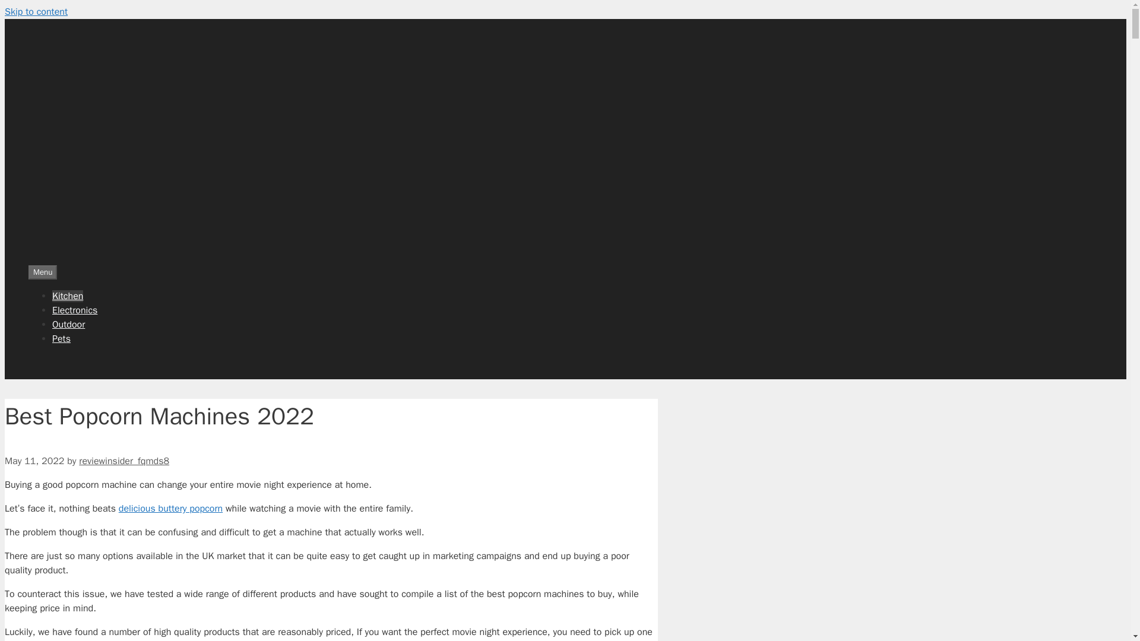  What do you see at coordinates (75, 310) in the screenshot?
I see `Electronics` at bounding box center [75, 310].